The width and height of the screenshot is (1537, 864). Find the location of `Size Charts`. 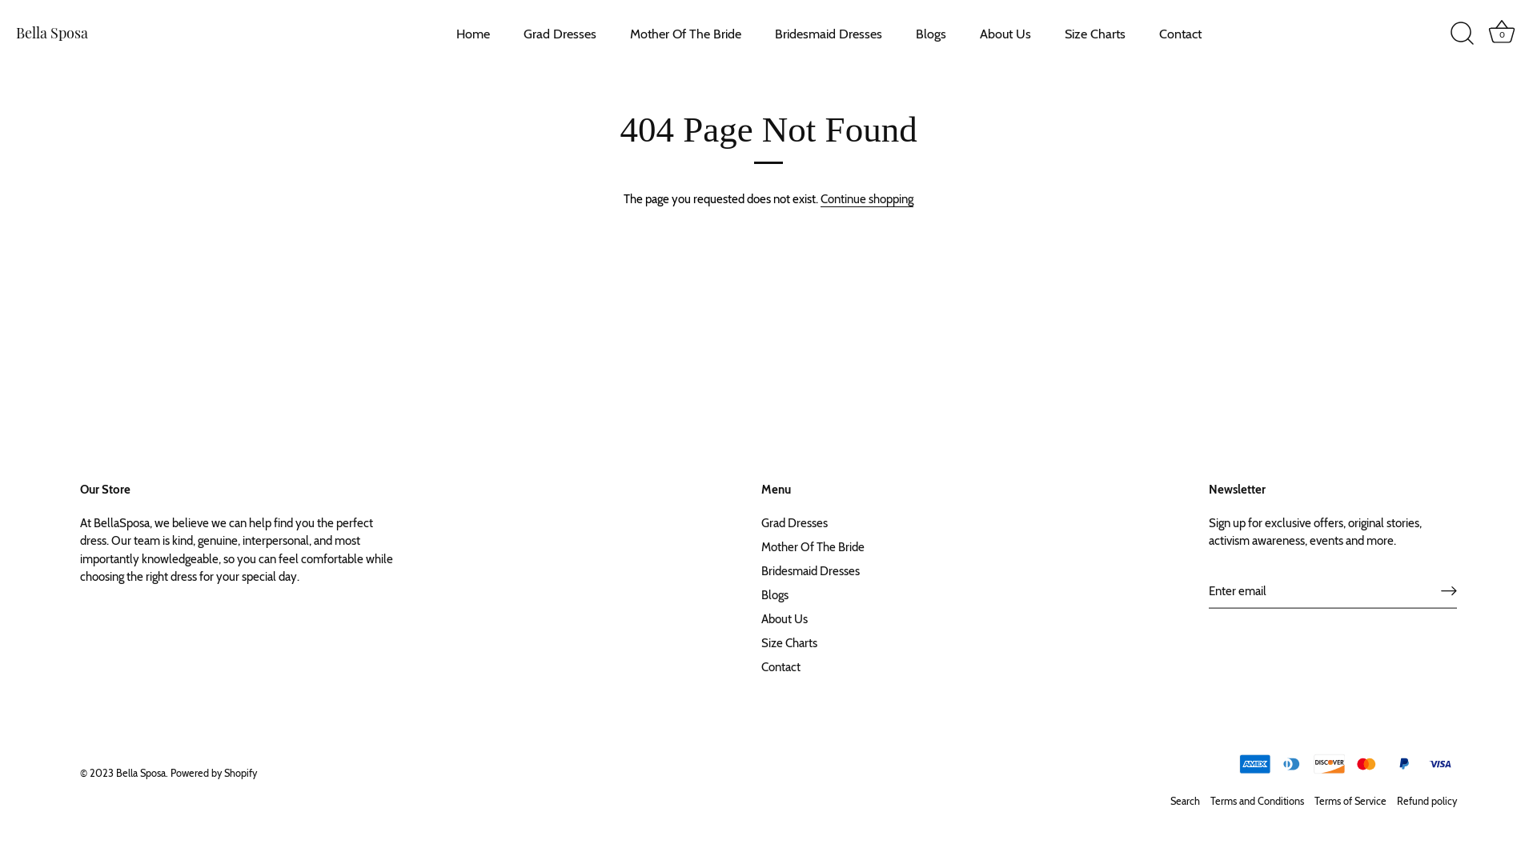

Size Charts is located at coordinates (1095, 34).